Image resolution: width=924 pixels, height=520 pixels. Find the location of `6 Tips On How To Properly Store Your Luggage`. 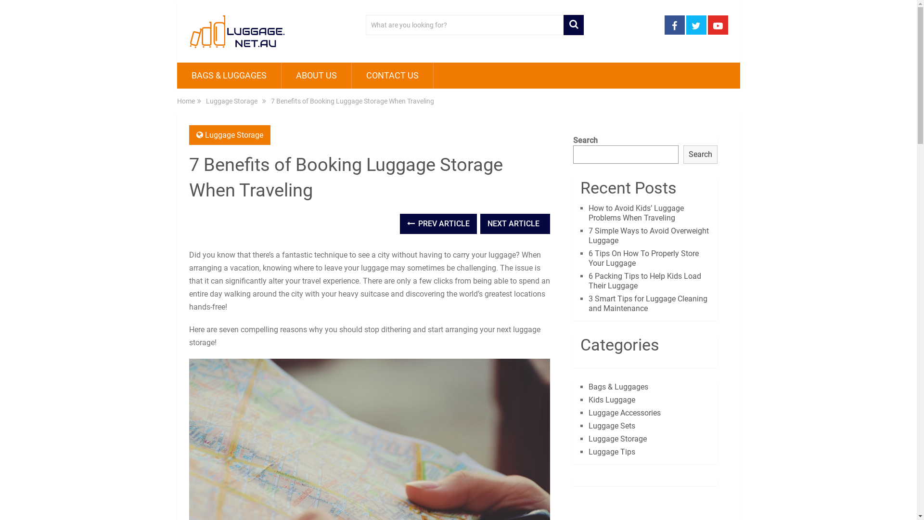

6 Tips On How To Properly Store Your Luggage is located at coordinates (644, 258).